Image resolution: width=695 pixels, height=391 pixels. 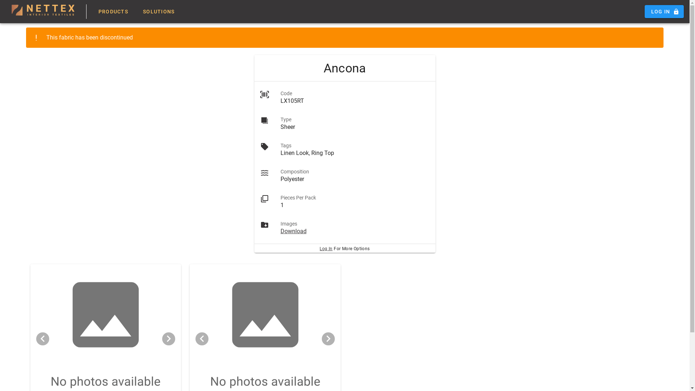 What do you see at coordinates (326, 249) in the screenshot?
I see `Log In` at bounding box center [326, 249].